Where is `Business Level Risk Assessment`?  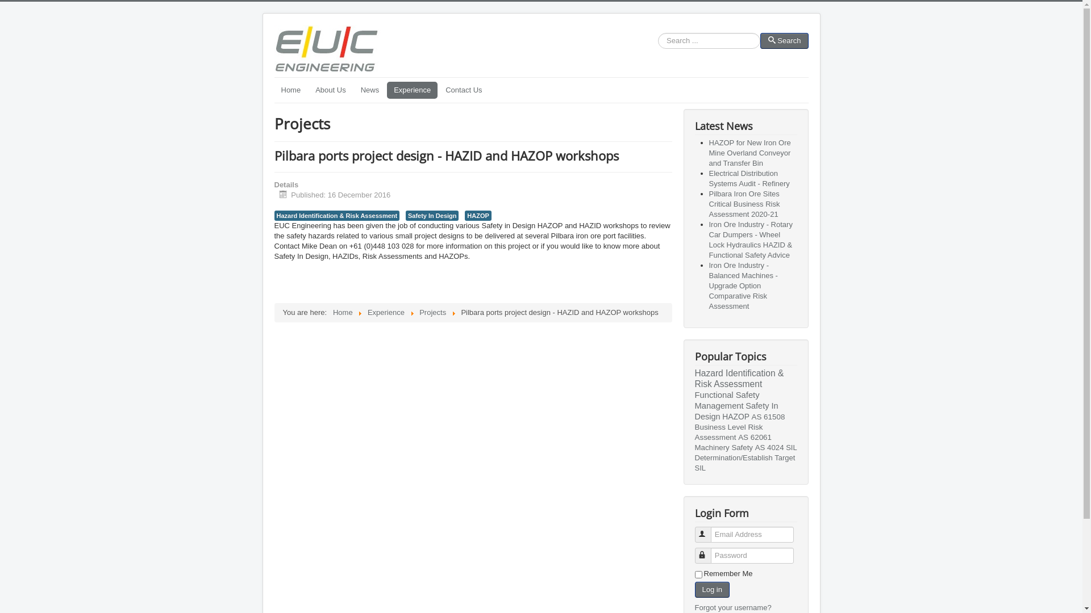 Business Level Risk Assessment is located at coordinates (728, 433).